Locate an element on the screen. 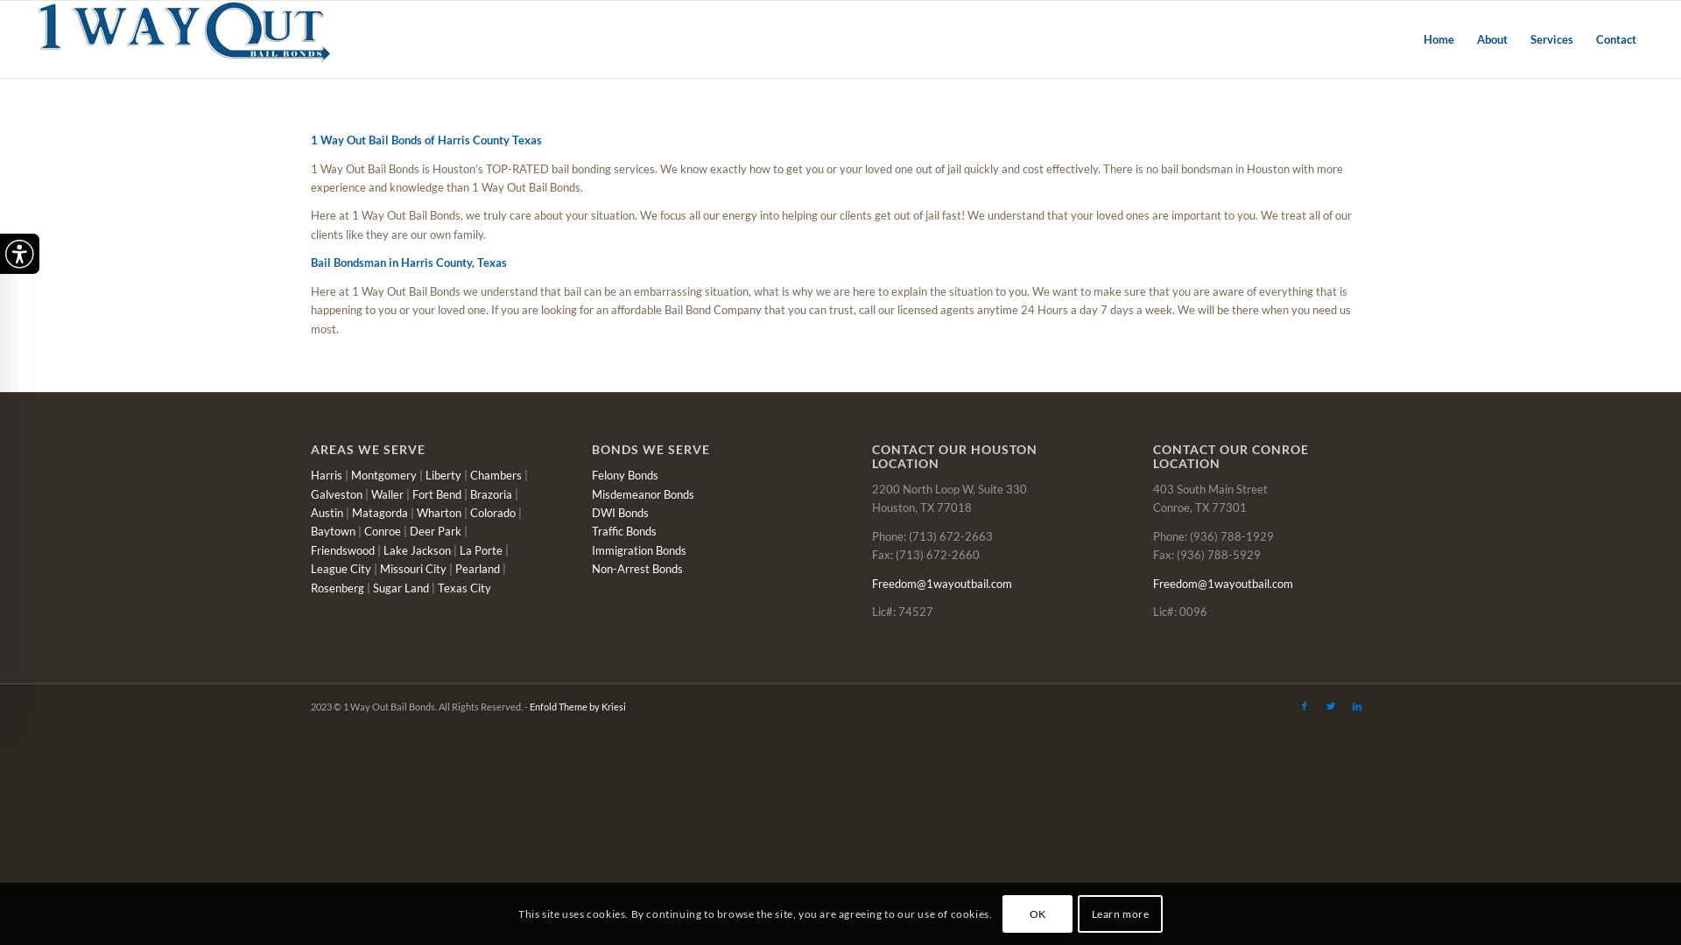 The width and height of the screenshot is (1681, 945). DWI Bonds is located at coordinates (620, 513).